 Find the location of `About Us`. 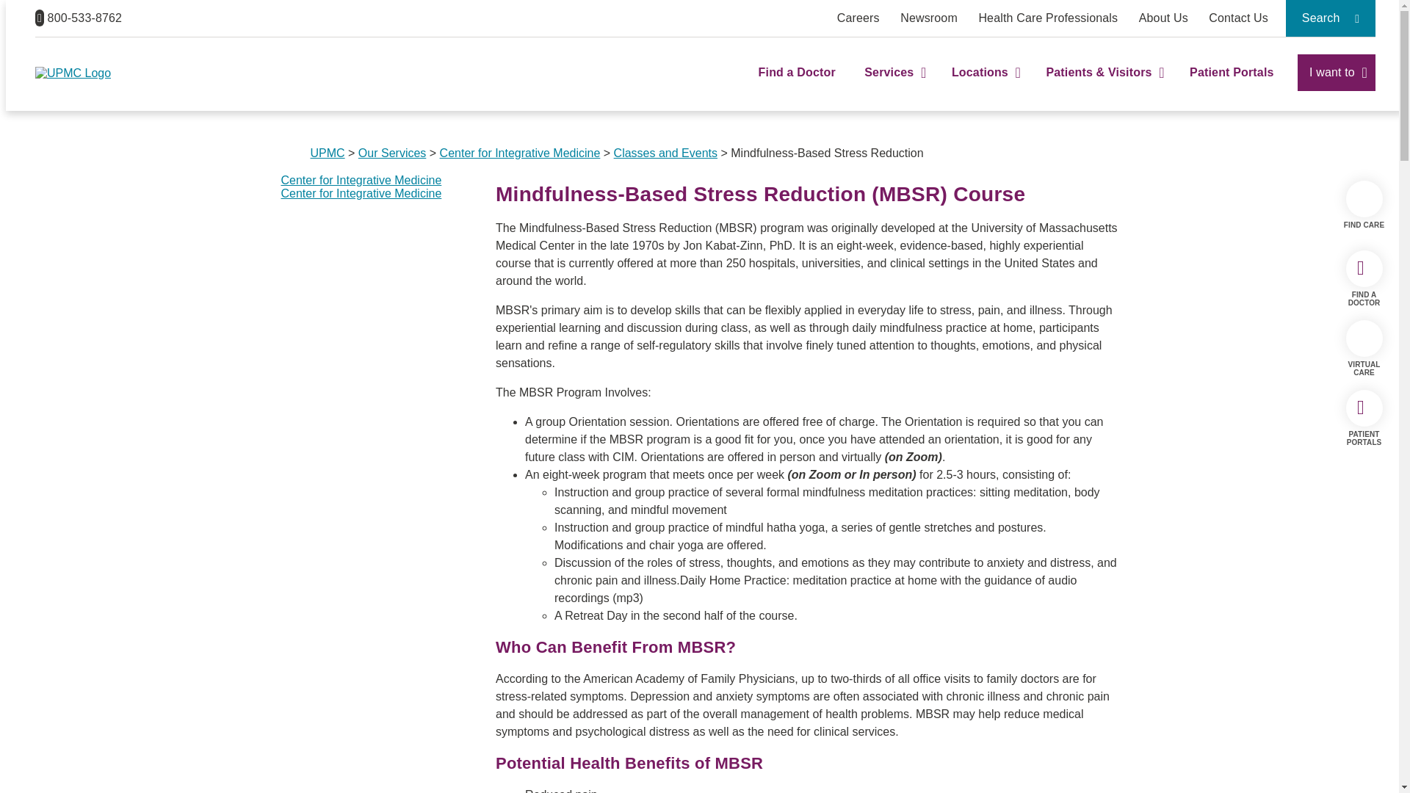

About Us is located at coordinates (1163, 18).